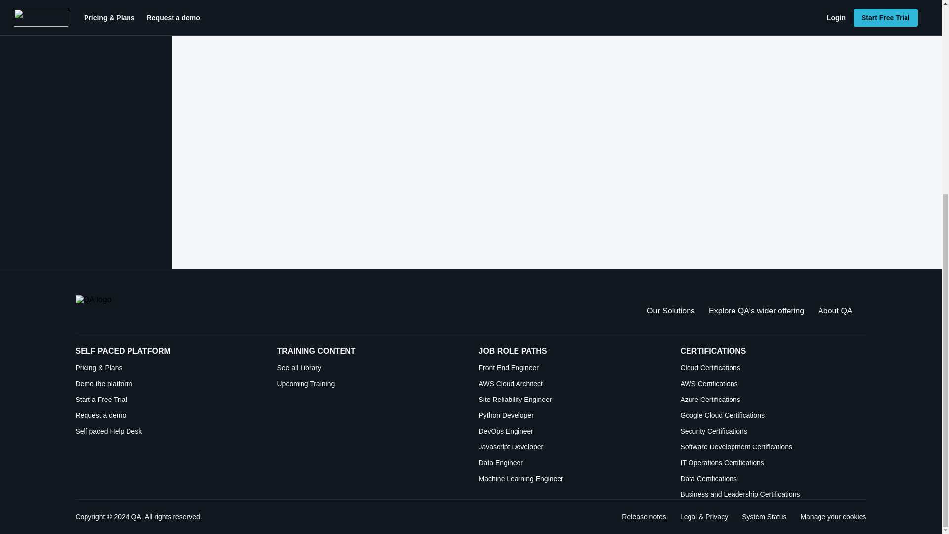  Describe the element at coordinates (773, 384) in the screenshot. I see `AWS Certifications` at that location.